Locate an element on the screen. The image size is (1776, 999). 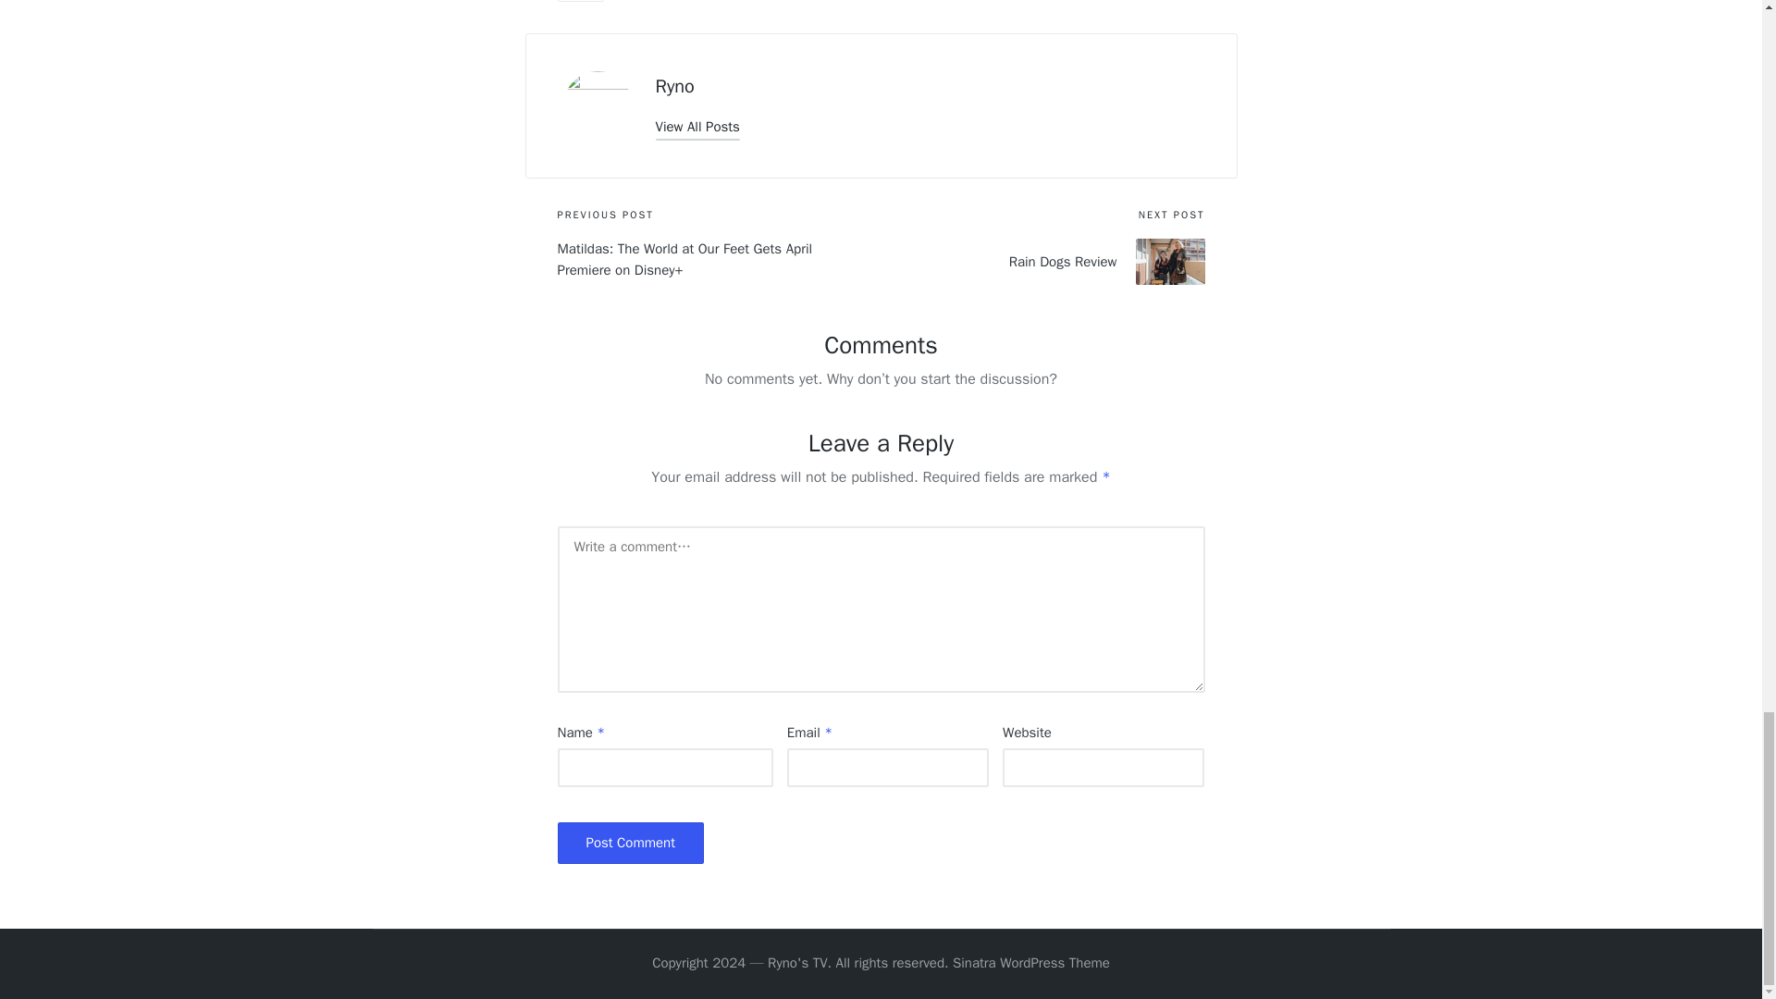
Barry is located at coordinates (580, 1).